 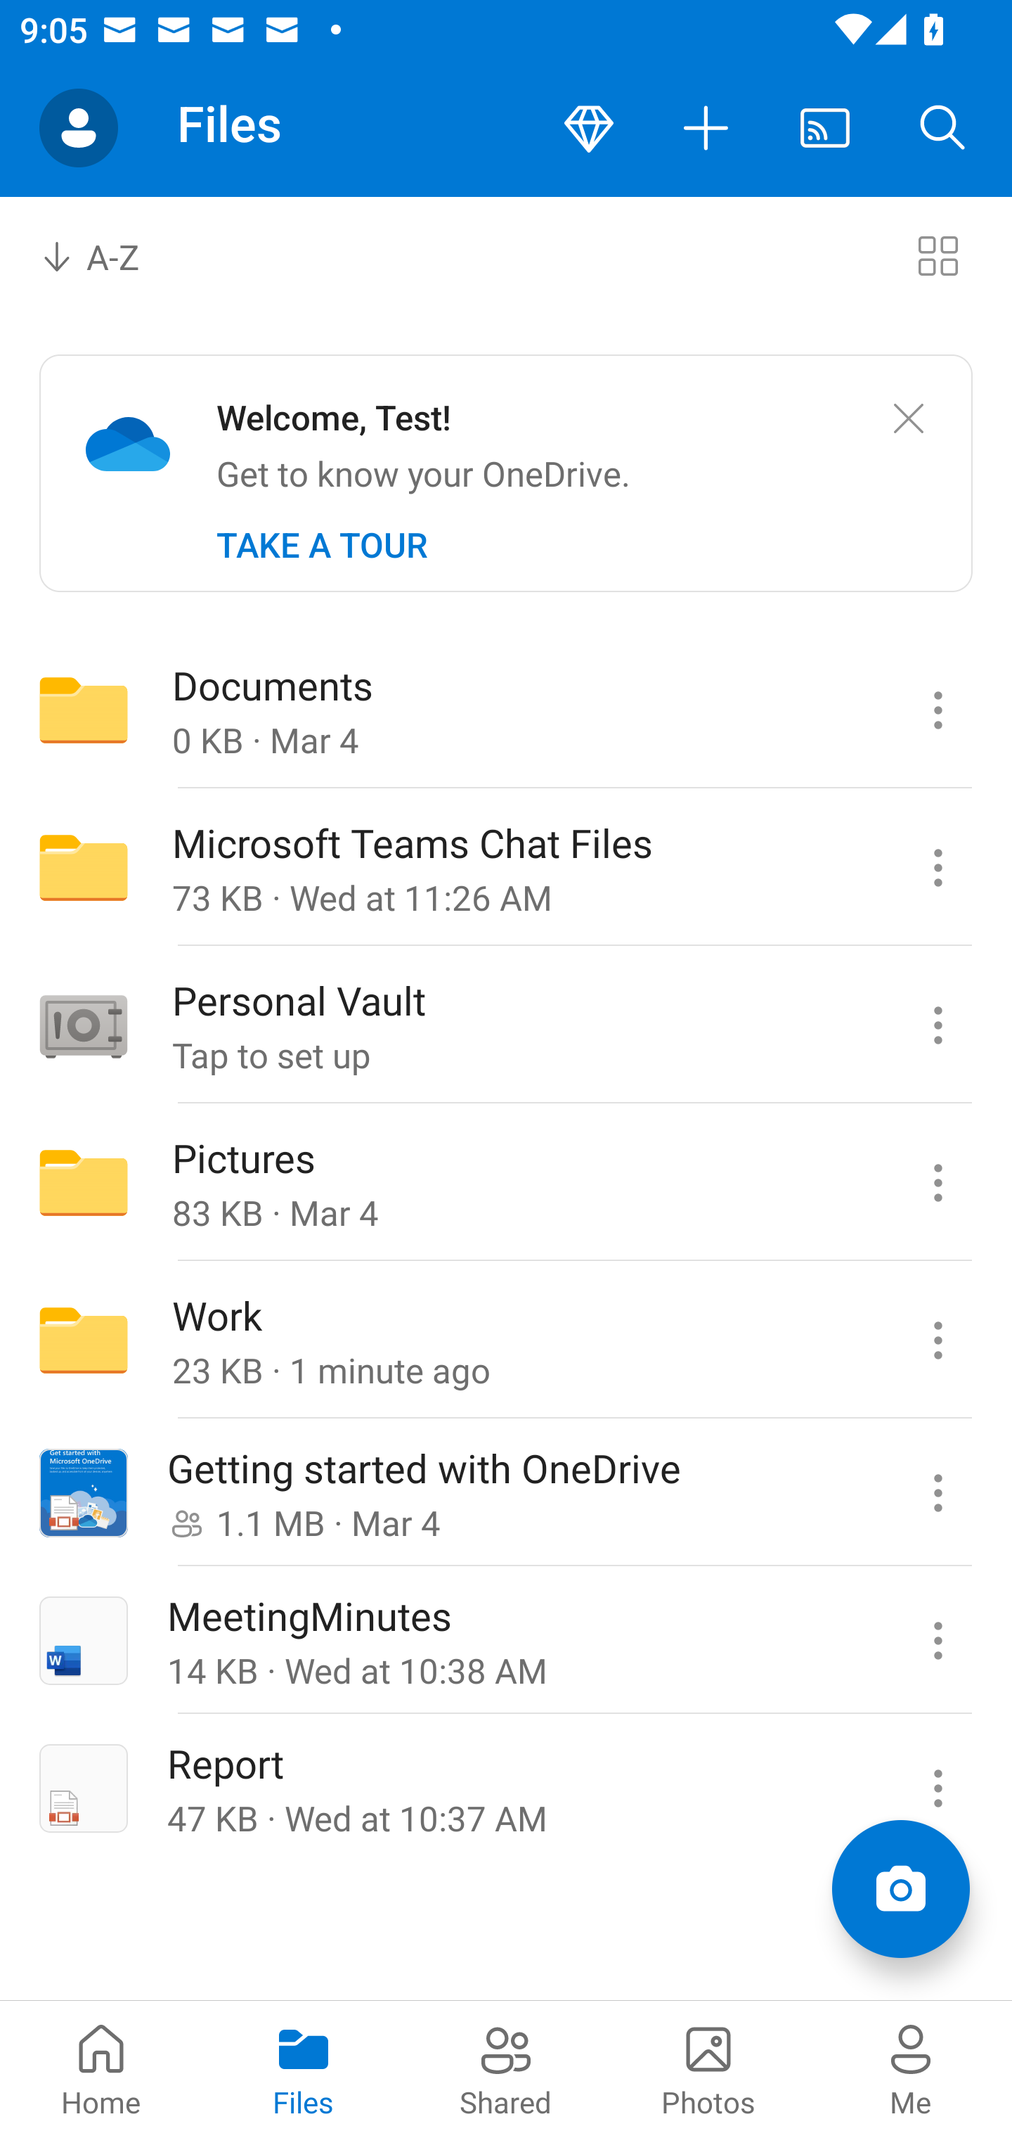 What do you see at coordinates (943, 128) in the screenshot?
I see `Search button` at bounding box center [943, 128].